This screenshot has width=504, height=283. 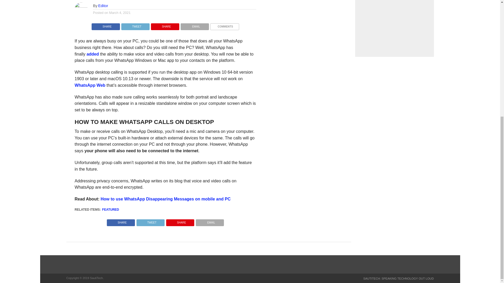 I want to click on SHARE, so click(x=106, y=25).